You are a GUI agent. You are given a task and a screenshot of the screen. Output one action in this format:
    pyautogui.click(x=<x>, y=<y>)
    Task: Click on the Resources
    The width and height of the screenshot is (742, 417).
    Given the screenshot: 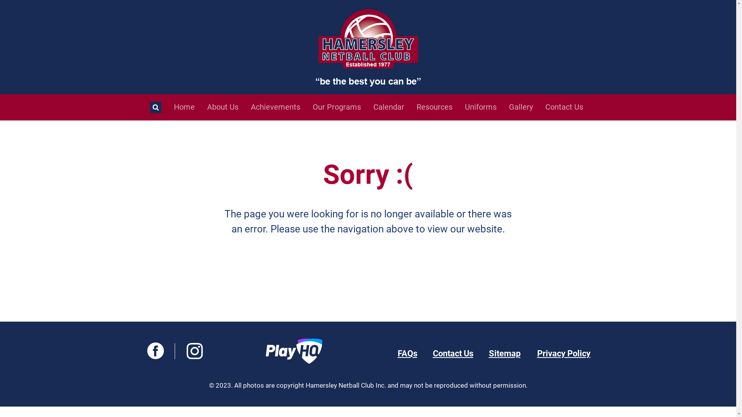 What is the action you would take?
    pyautogui.click(x=440, y=107)
    